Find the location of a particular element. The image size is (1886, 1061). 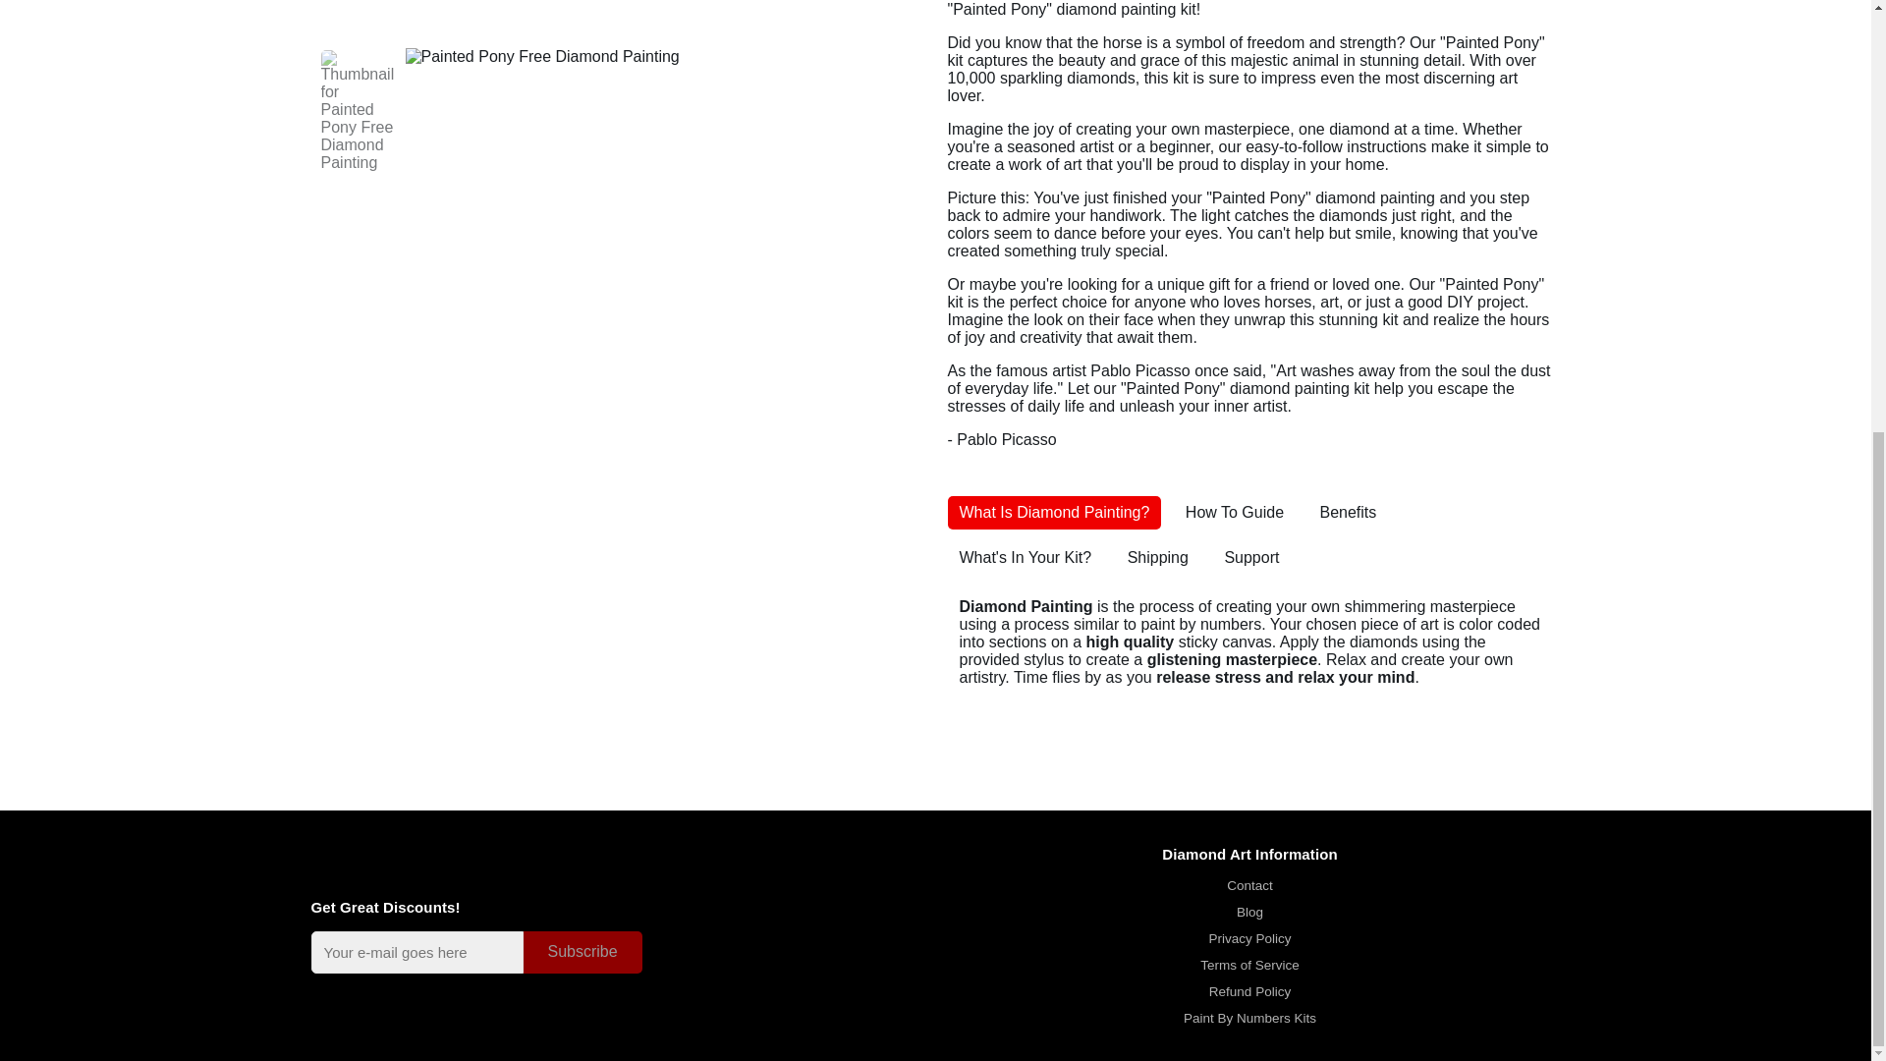

Subscribe is located at coordinates (582, 953).